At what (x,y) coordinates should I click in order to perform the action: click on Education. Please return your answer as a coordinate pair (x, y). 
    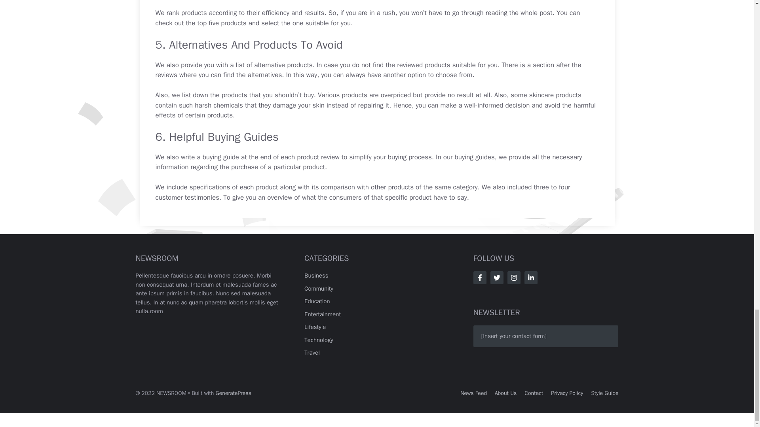
    Looking at the image, I should click on (317, 301).